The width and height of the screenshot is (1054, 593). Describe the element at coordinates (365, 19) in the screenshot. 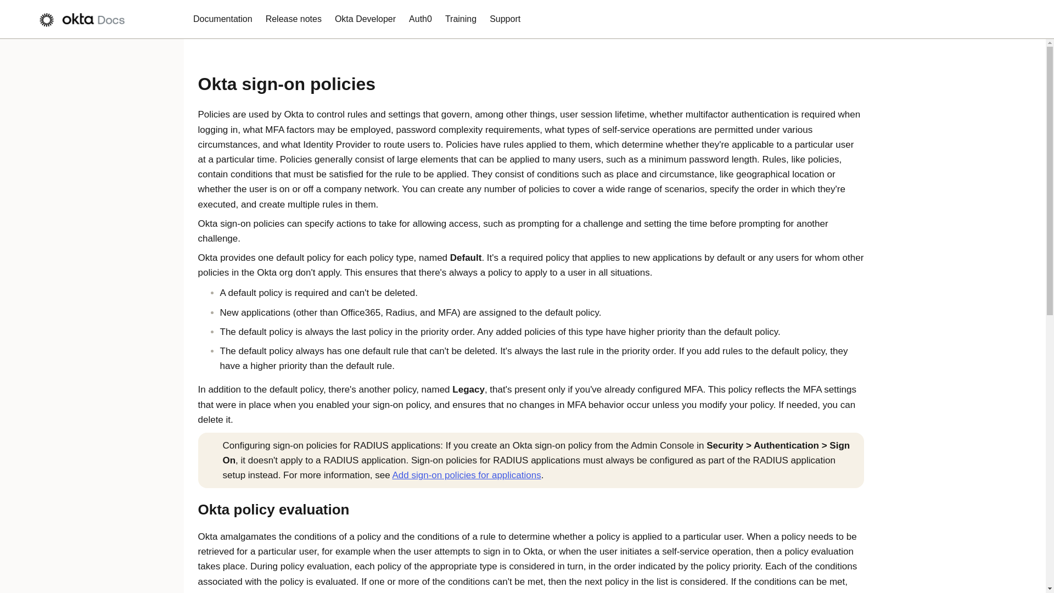

I see `Okta Developer` at that location.